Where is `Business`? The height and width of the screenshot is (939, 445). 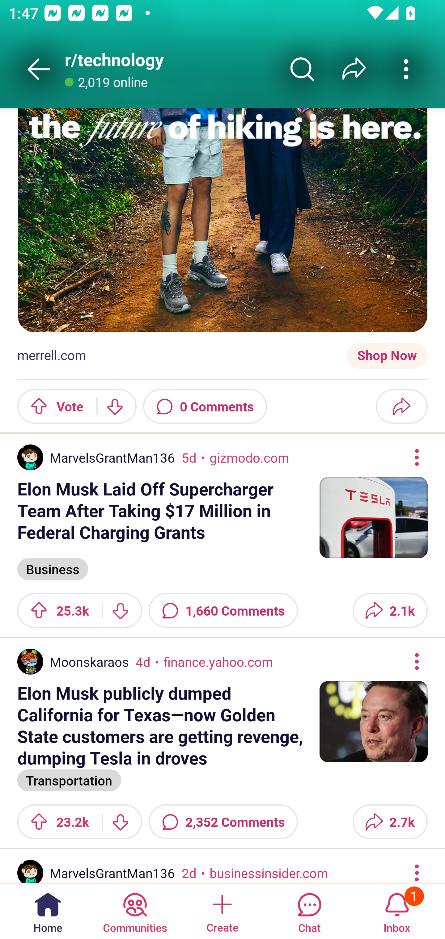 Business is located at coordinates (53, 568).